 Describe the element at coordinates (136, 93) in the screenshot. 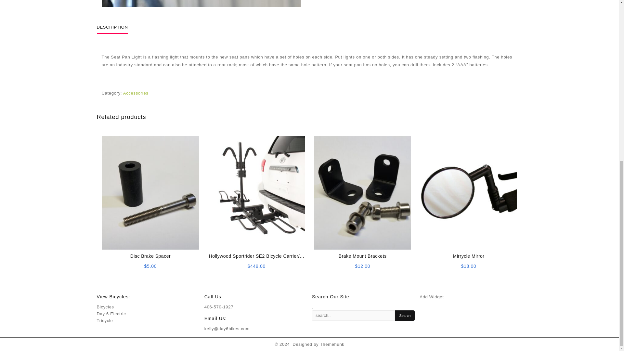

I see `Accessories` at that location.